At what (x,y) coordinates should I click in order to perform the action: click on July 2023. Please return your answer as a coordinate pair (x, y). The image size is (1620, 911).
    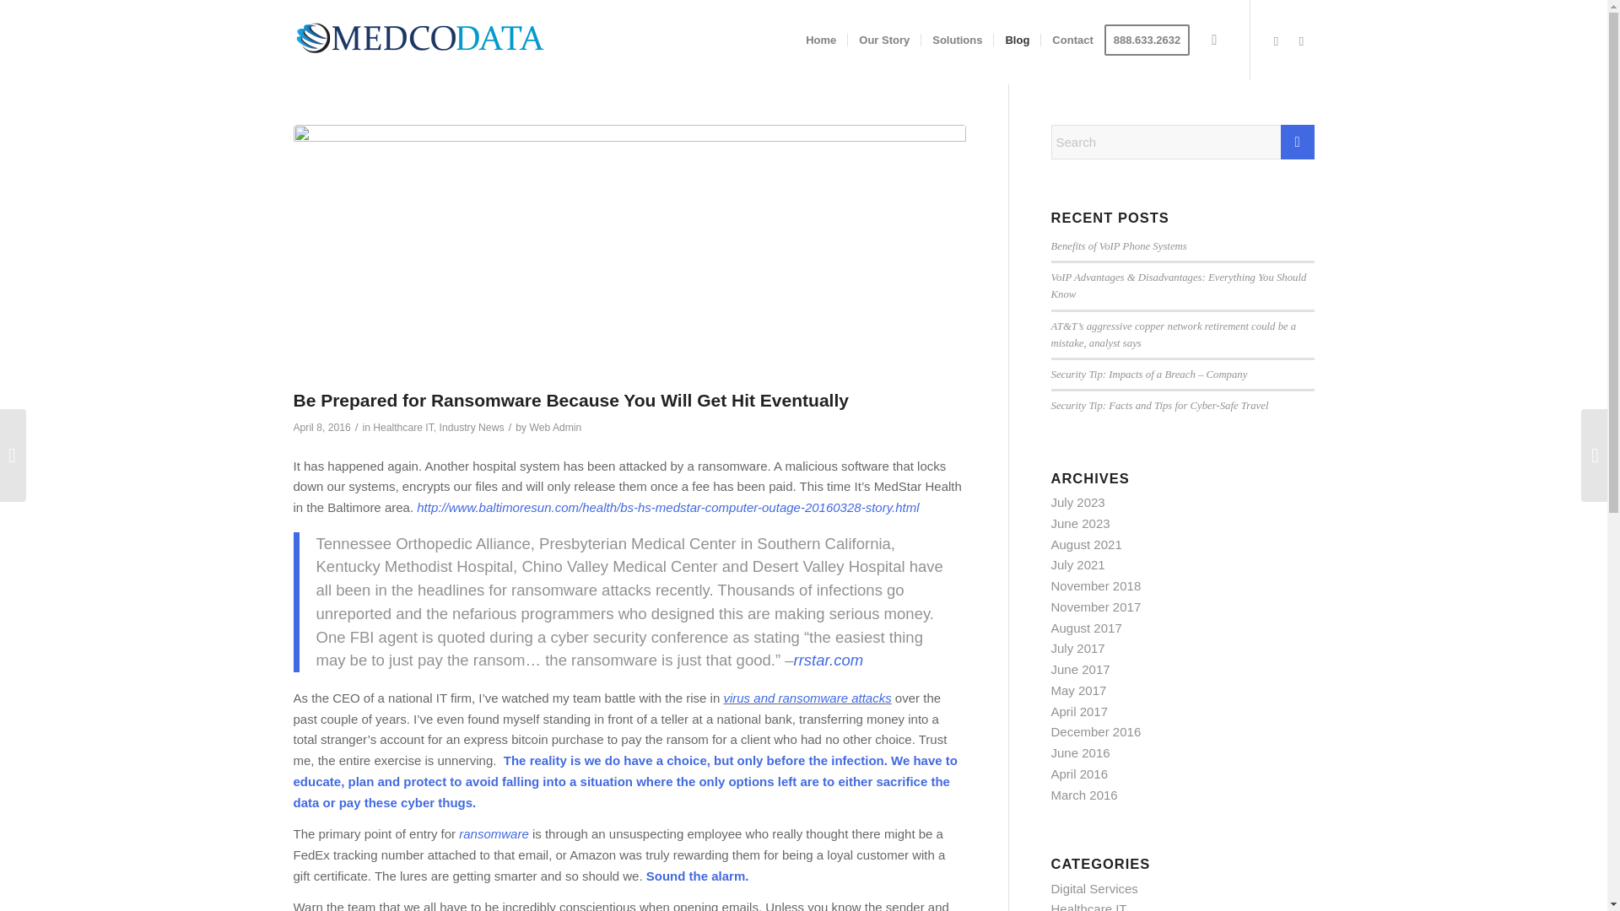
    Looking at the image, I should click on (1078, 502).